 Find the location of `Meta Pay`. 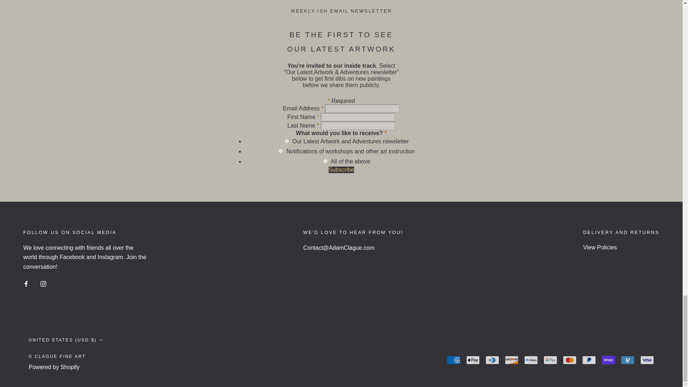

Meta Pay is located at coordinates (531, 360).